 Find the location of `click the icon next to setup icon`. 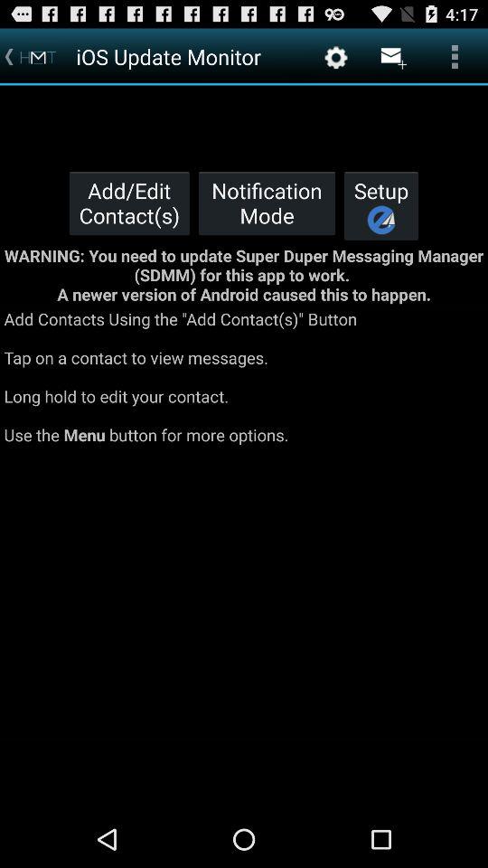

click the icon next to setup icon is located at coordinates (267, 203).